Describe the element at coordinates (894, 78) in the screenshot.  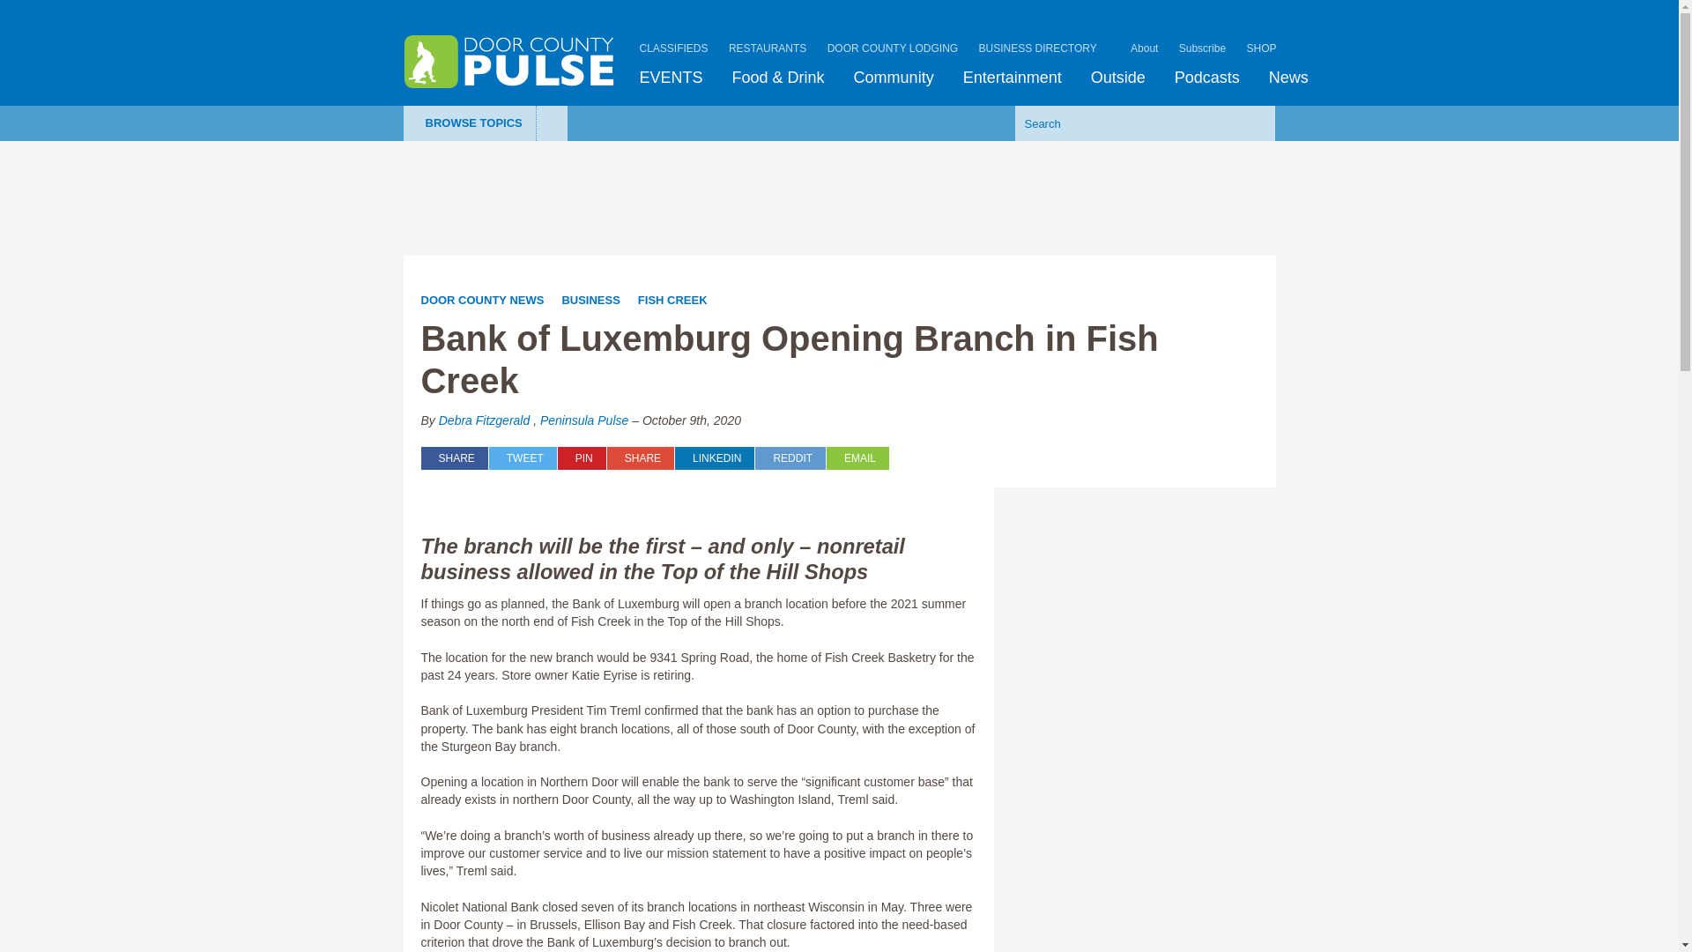
I see `Community` at that location.